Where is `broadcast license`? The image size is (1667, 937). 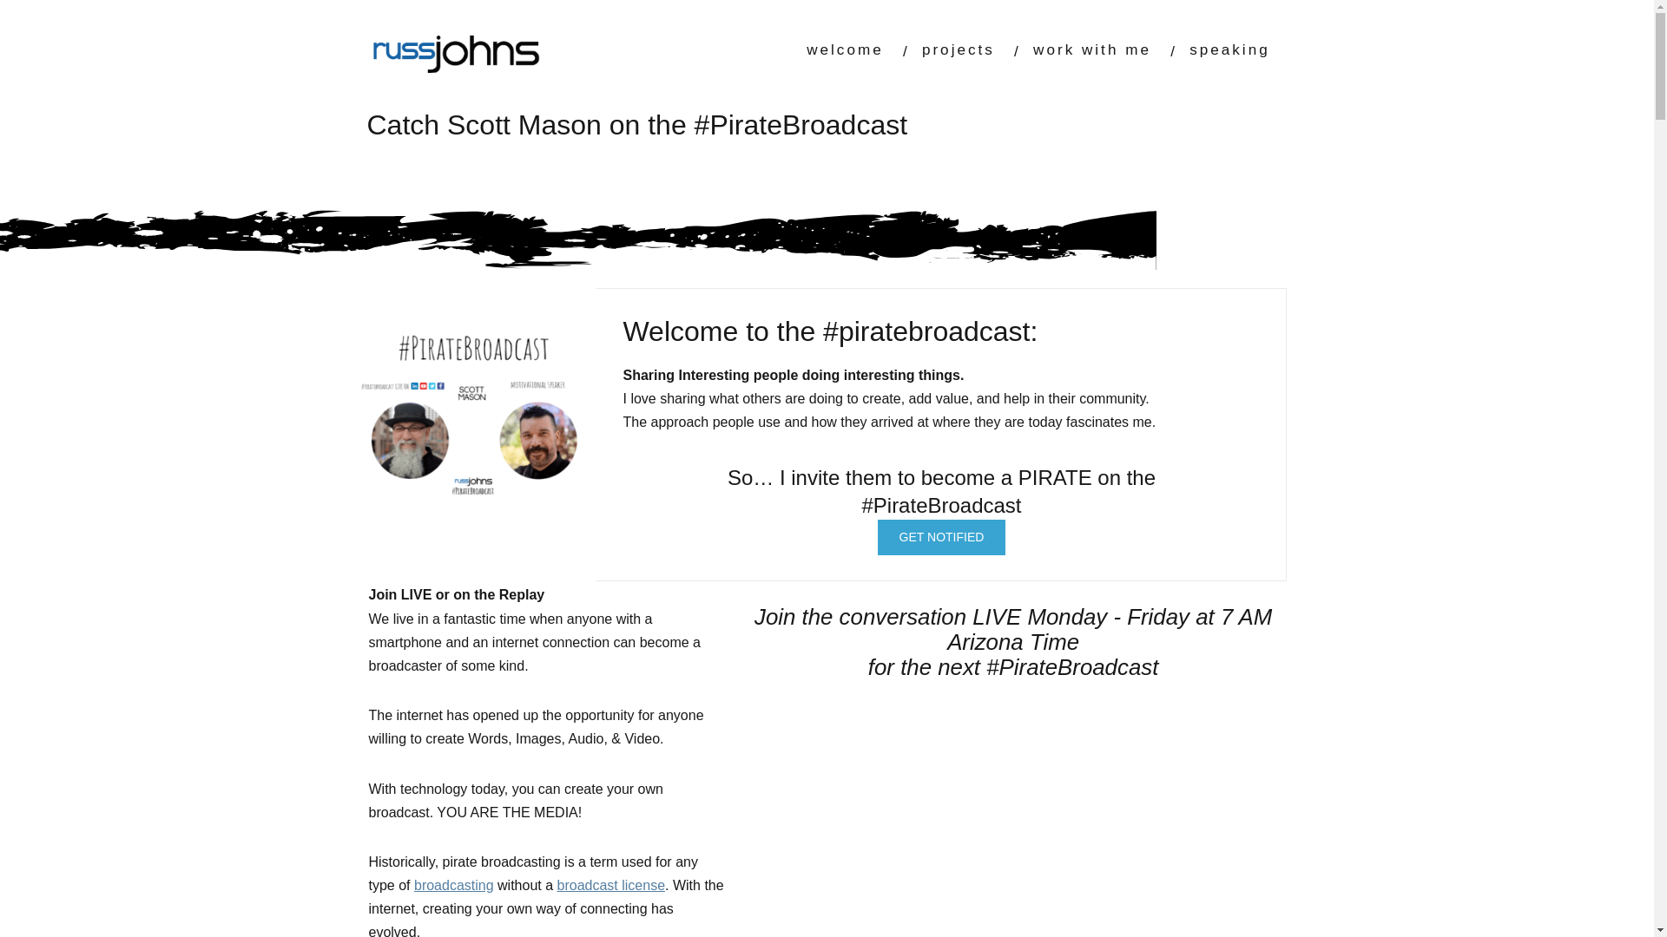 broadcast license is located at coordinates (611, 885).